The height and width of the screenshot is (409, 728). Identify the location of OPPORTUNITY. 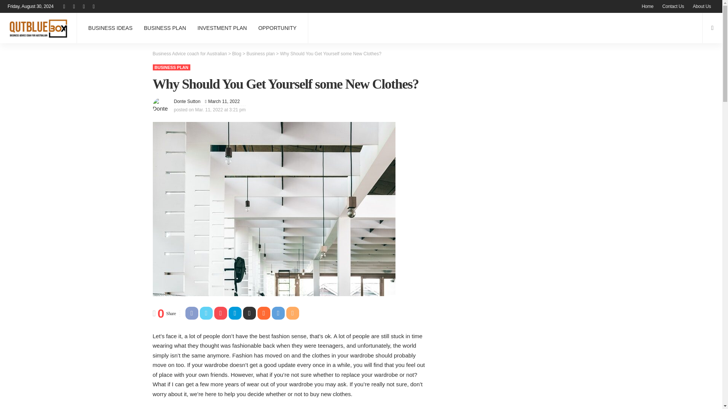
(277, 28).